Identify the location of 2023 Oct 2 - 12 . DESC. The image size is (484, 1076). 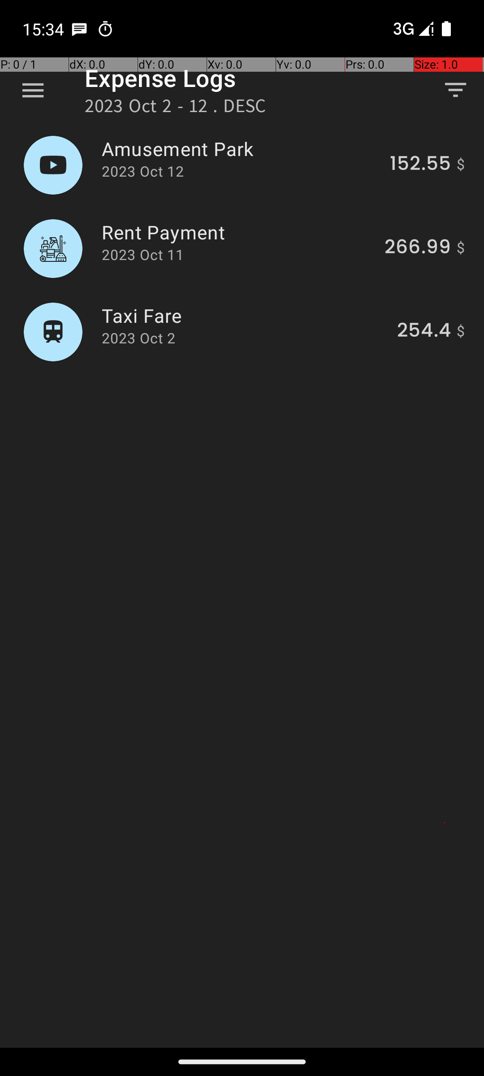
(176, 108).